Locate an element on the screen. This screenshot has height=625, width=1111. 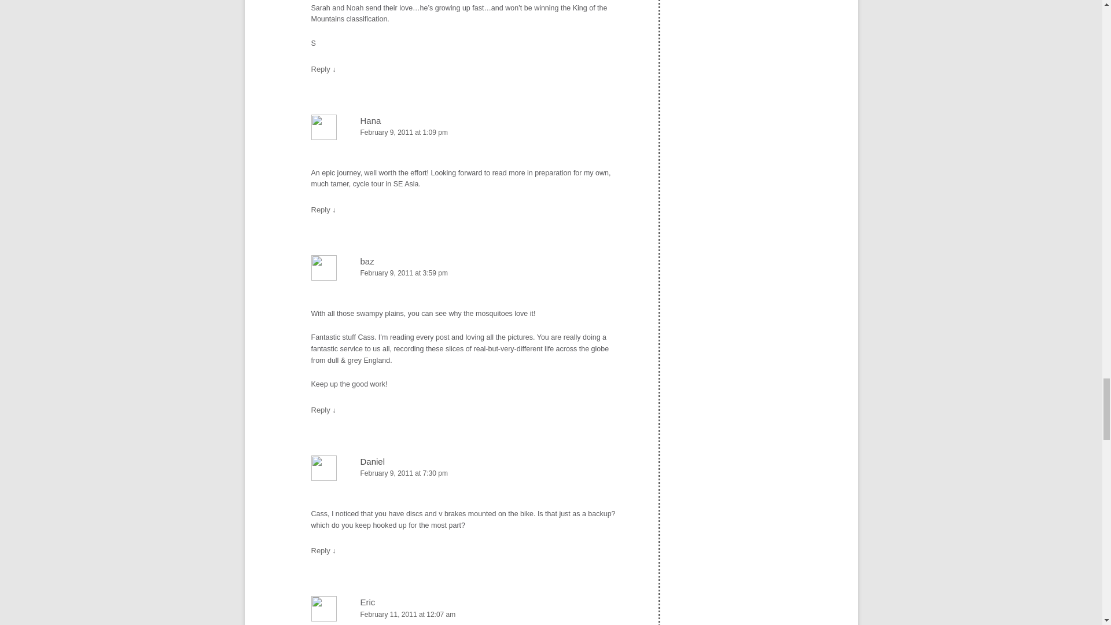
February 9, 2011 at 3:59 pm is located at coordinates (467, 273).